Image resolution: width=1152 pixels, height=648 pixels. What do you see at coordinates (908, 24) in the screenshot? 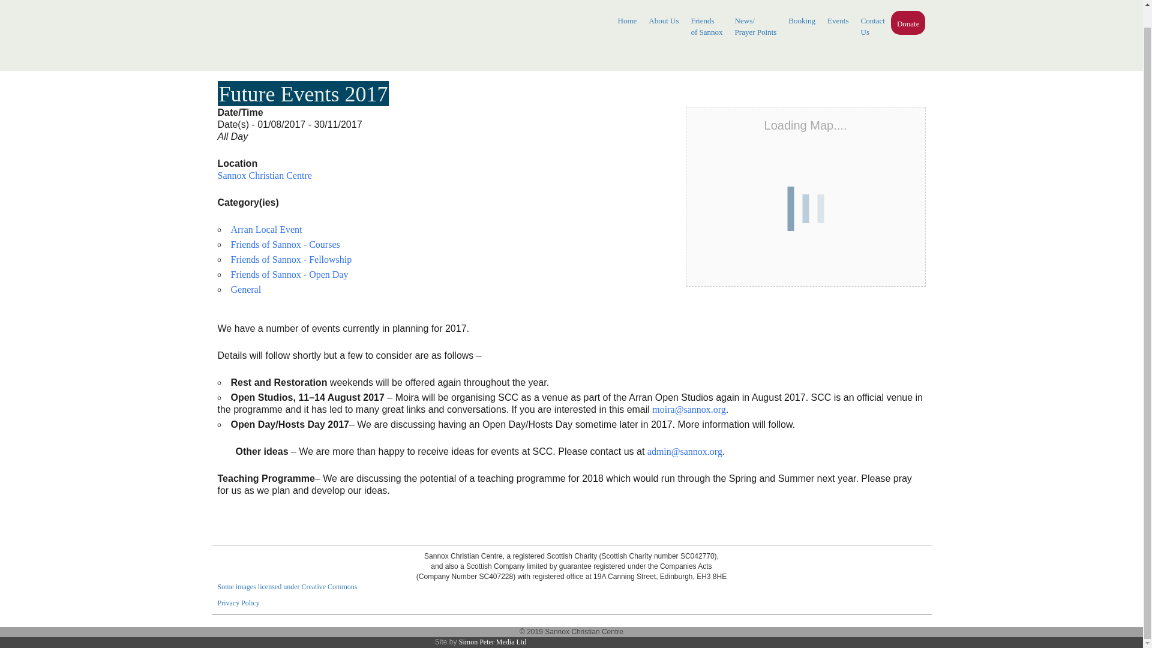
I see `Donate` at bounding box center [908, 24].